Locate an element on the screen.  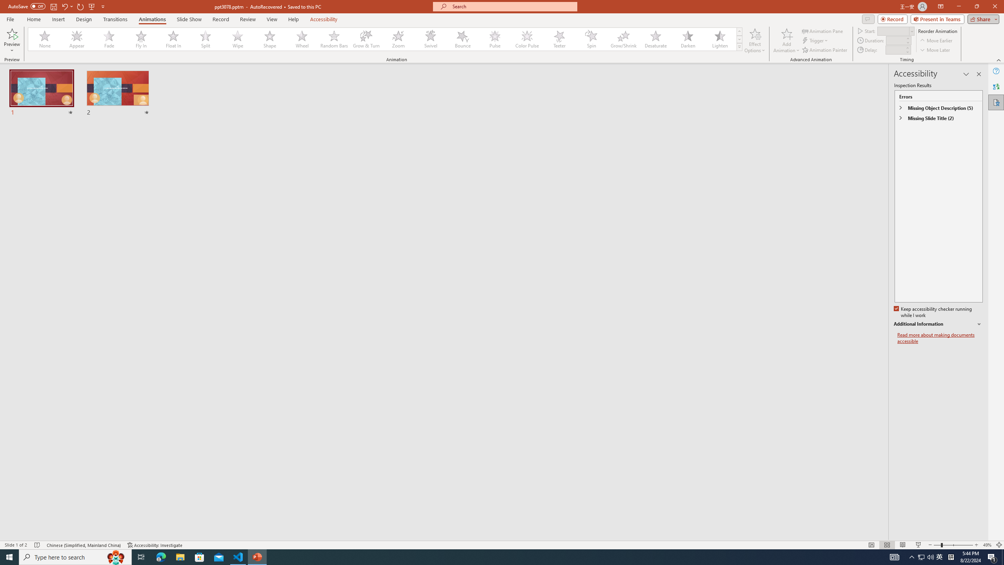
Zoom In is located at coordinates (976, 545).